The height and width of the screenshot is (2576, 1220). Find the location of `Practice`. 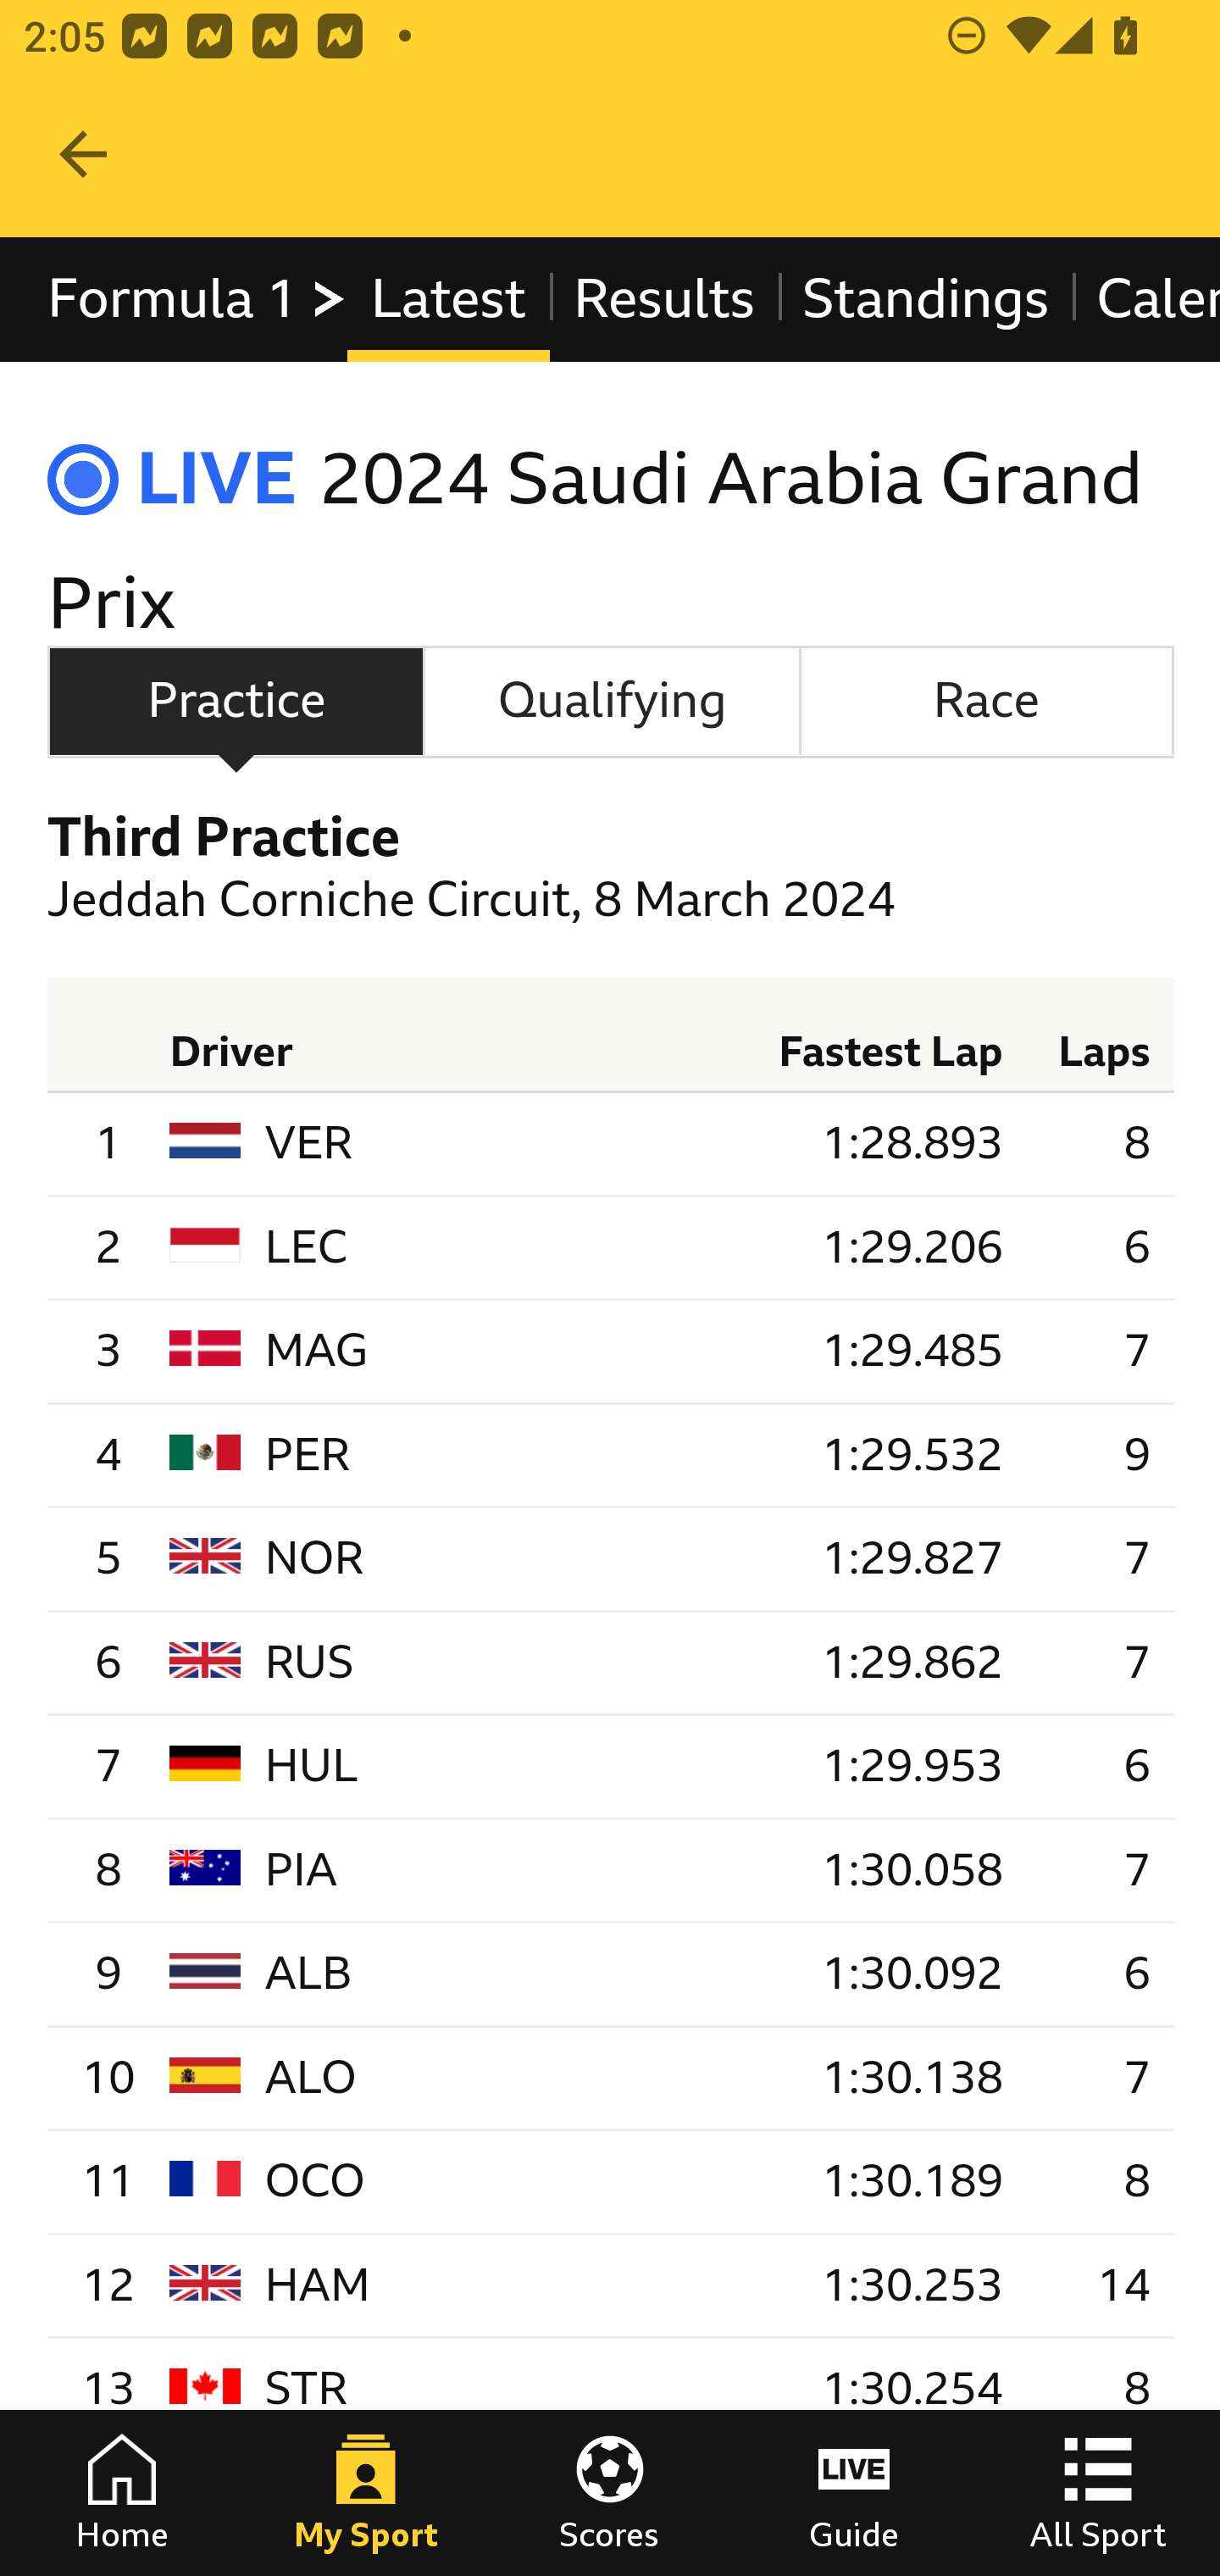

Practice is located at coordinates (236, 700).